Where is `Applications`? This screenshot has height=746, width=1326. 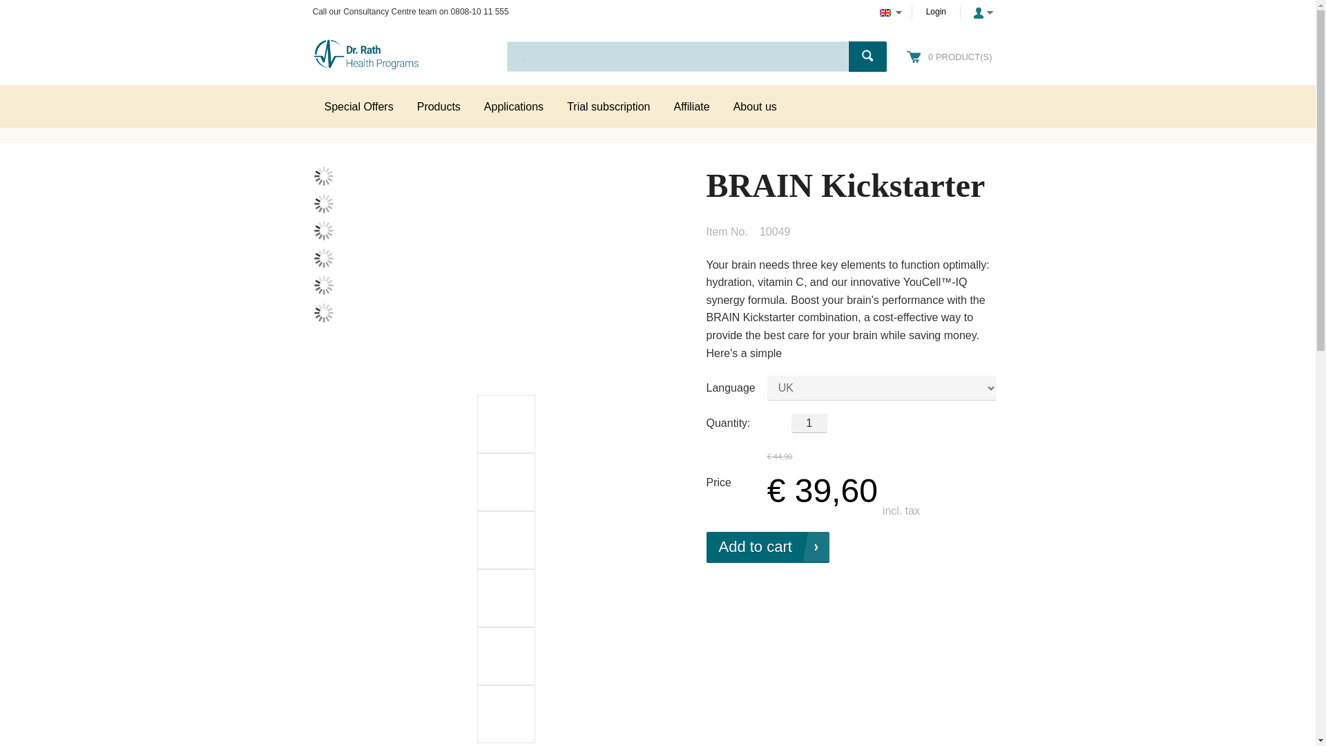 Applications is located at coordinates (514, 106).